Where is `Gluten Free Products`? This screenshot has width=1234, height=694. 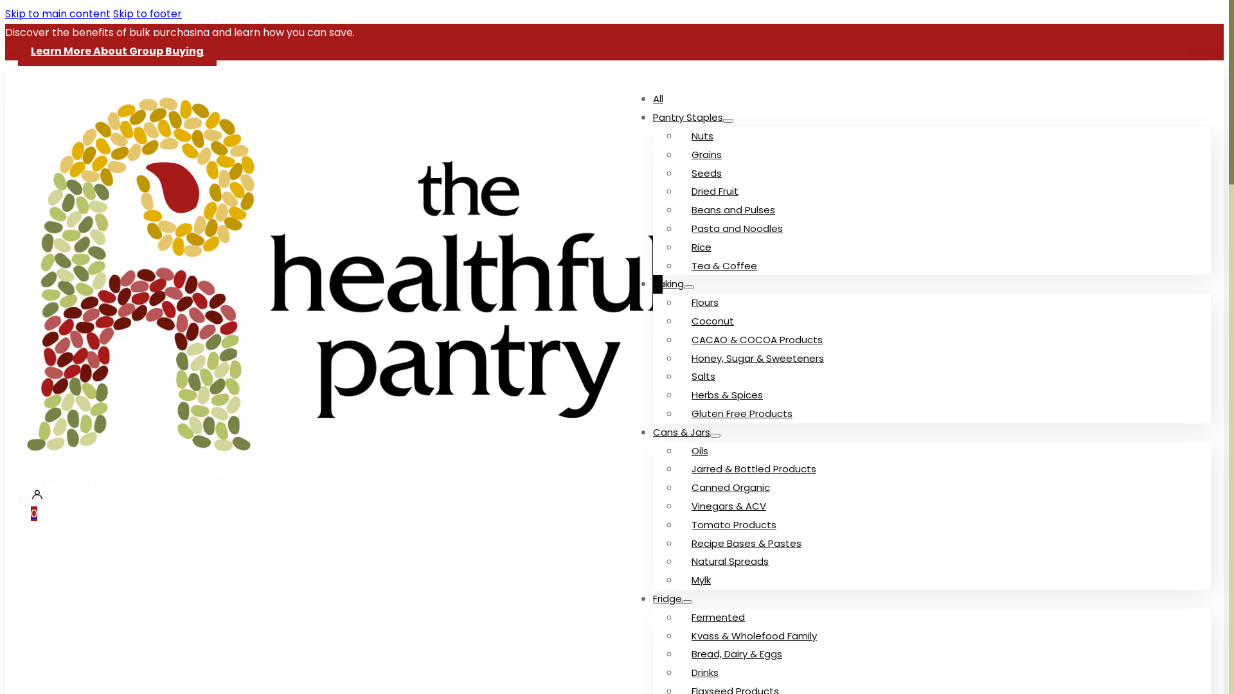
Gluten Free Products is located at coordinates (742, 414).